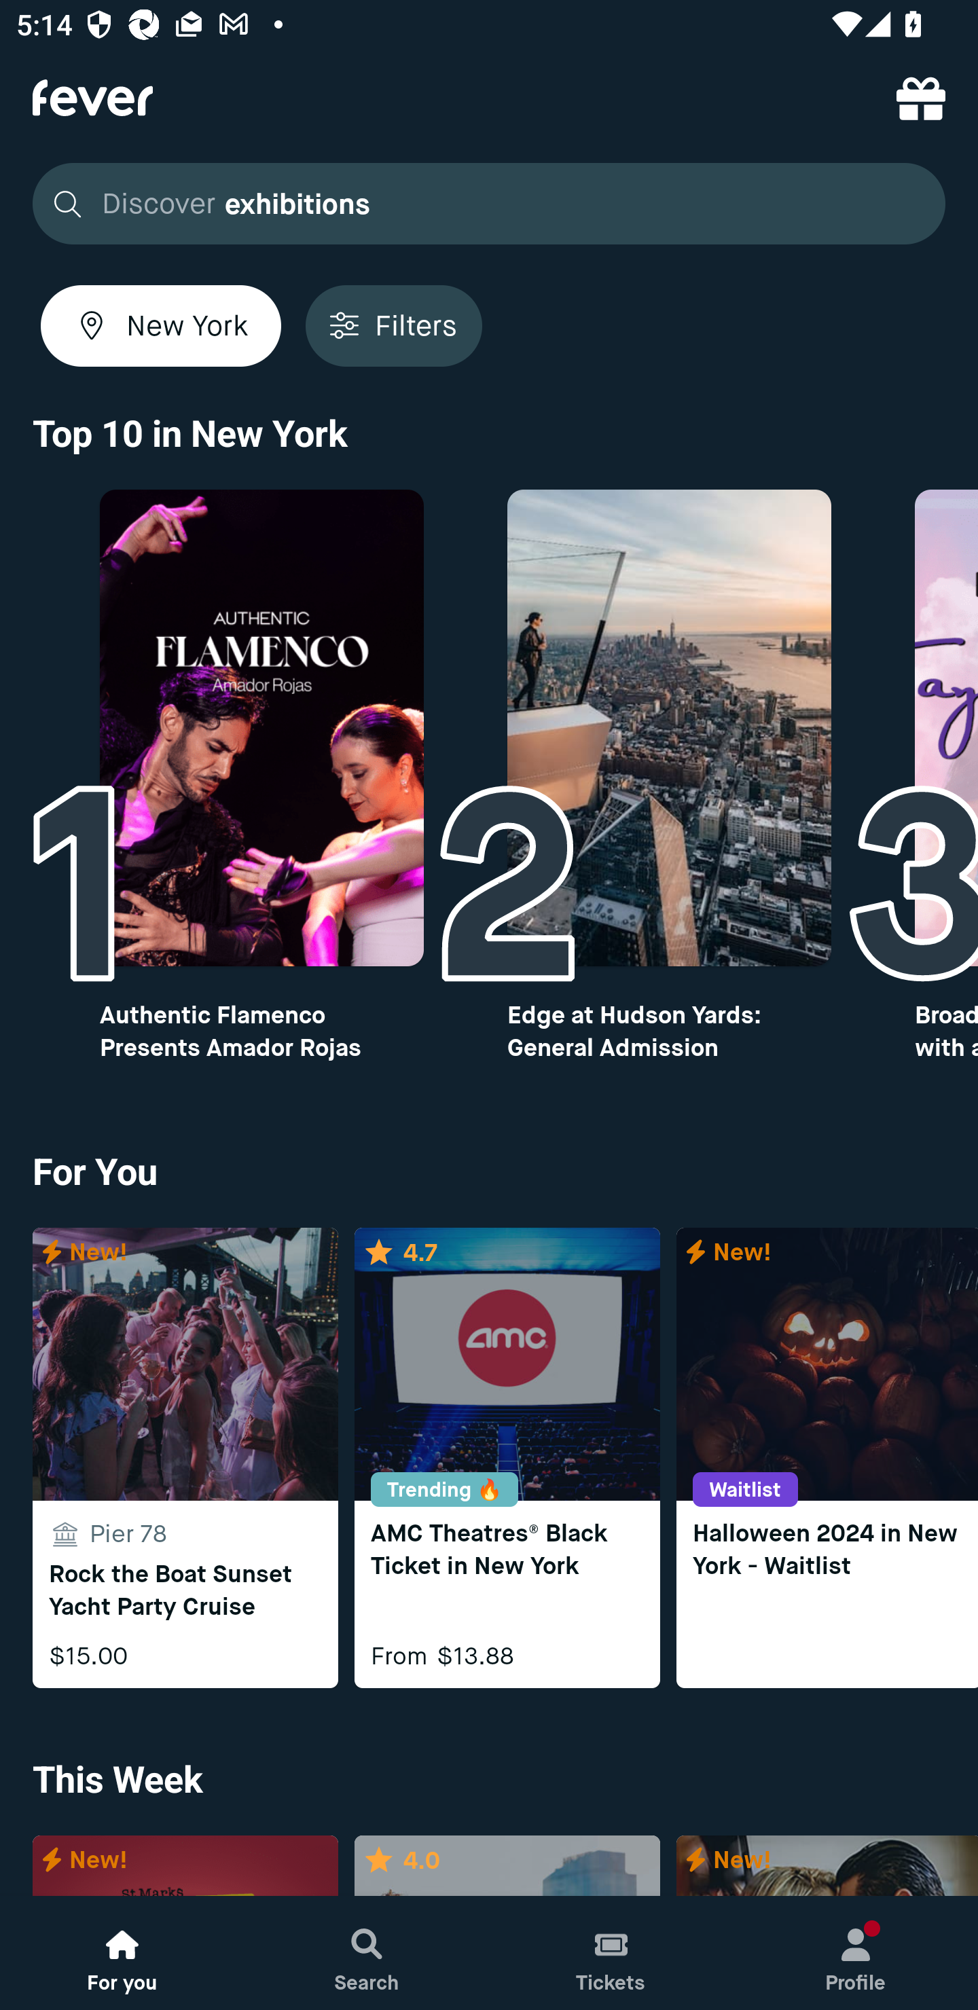  I want to click on Profile, New notification Profile, so click(856, 1953).